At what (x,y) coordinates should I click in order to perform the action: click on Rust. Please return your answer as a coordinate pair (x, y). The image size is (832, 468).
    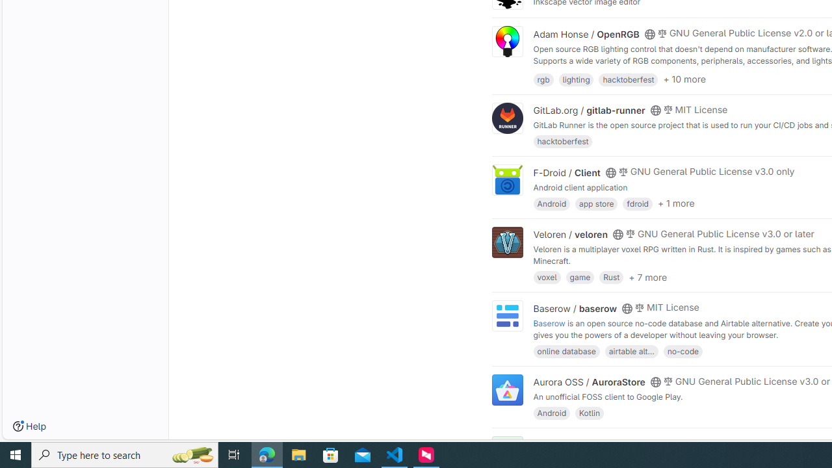
    Looking at the image, I should click on (611, 277).